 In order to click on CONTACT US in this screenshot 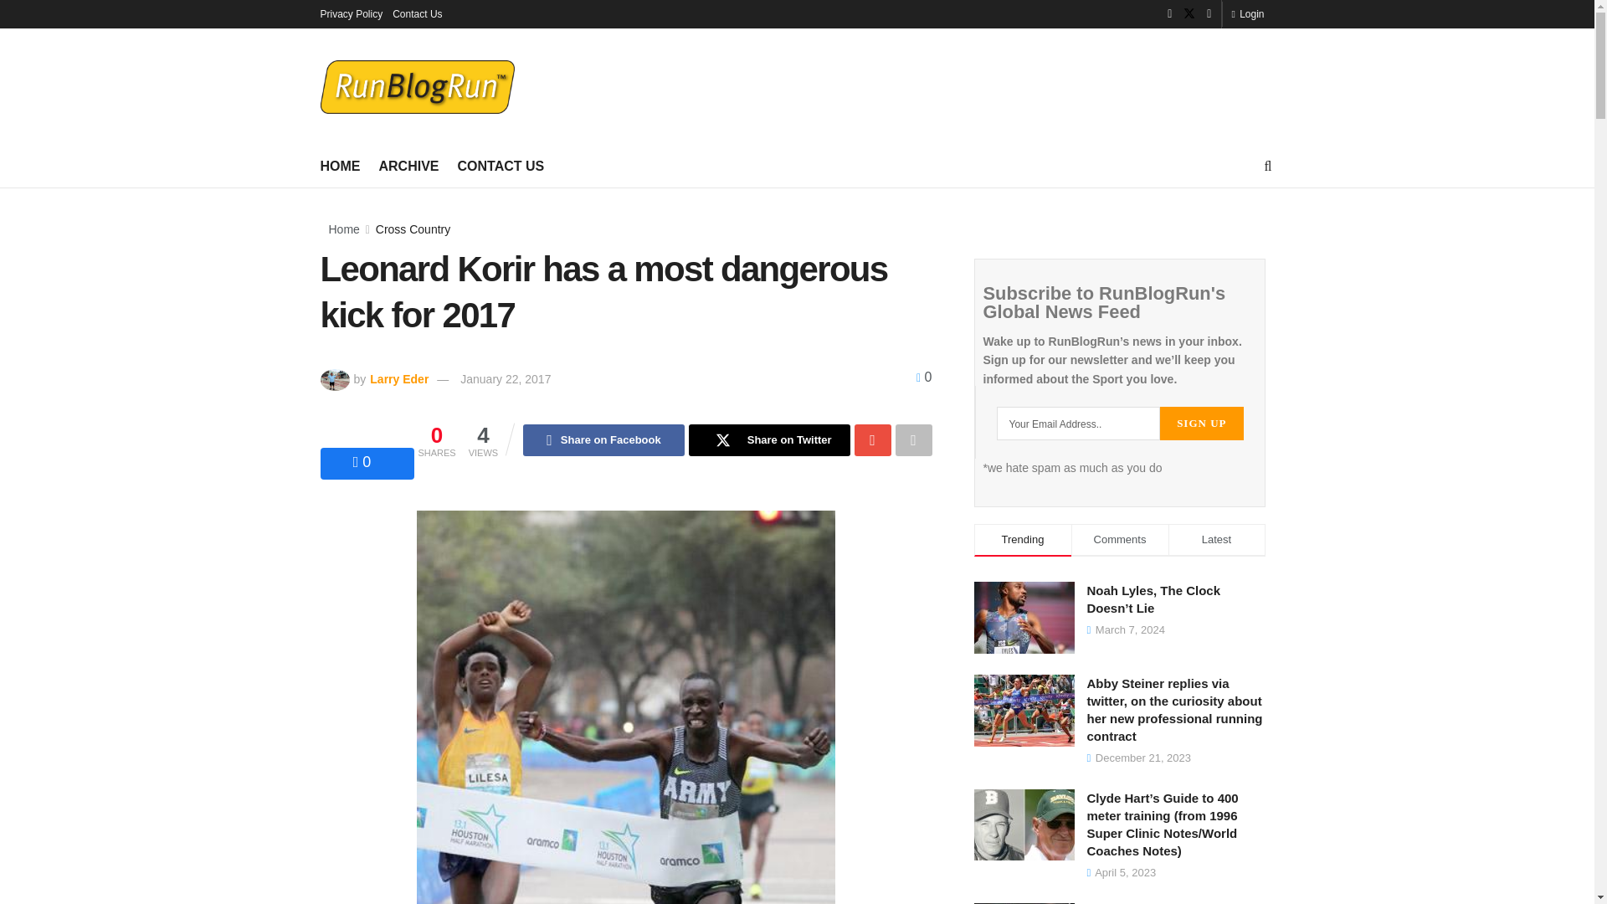, I will do `click(501, 166)`.